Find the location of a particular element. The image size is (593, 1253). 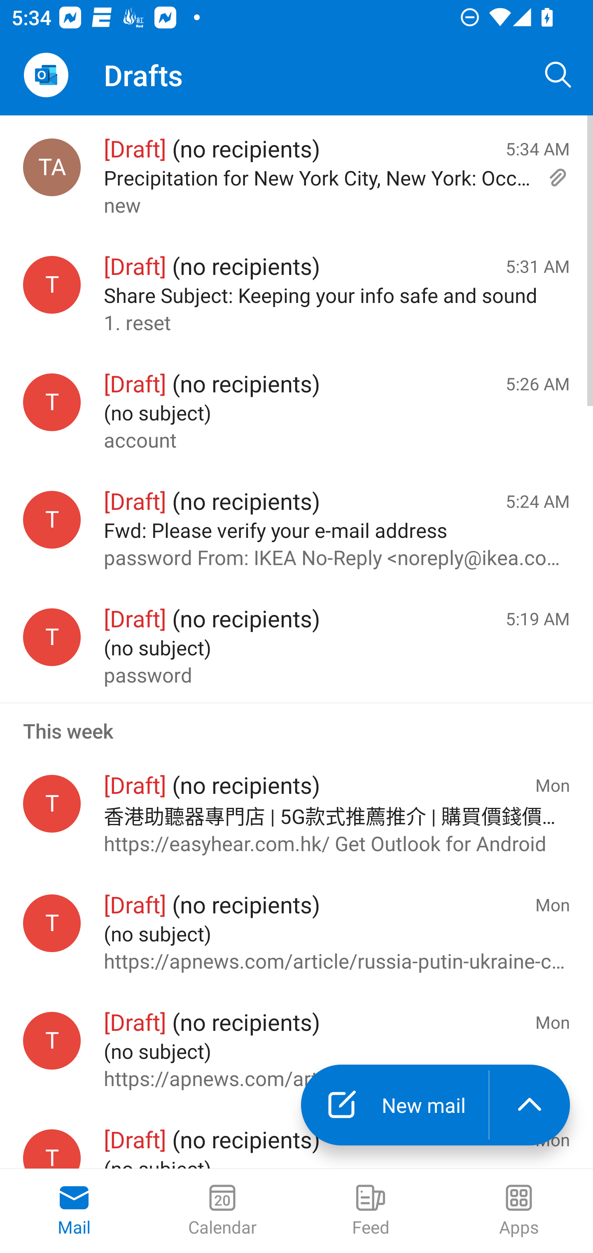

testappium002@outlook.com is located at coordinates (52, 520).